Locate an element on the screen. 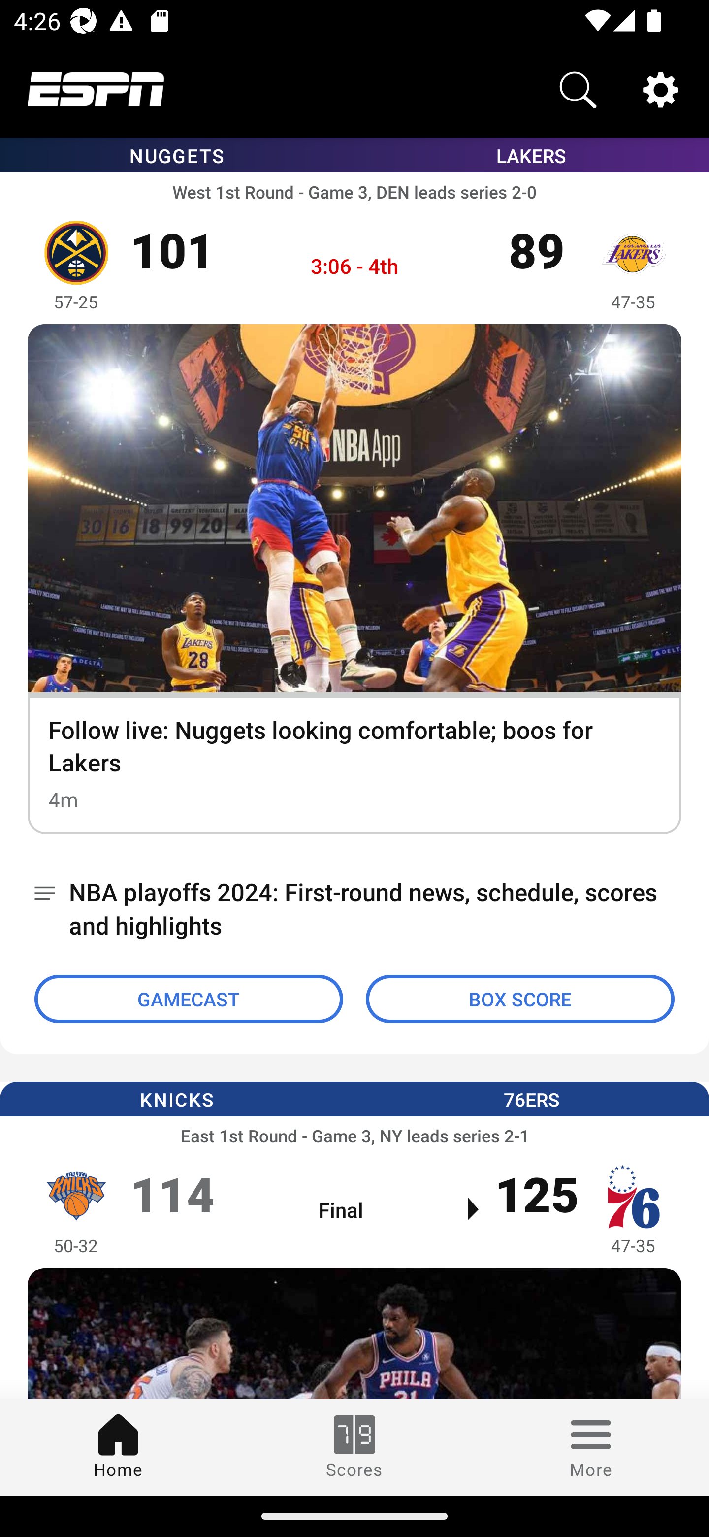  Scores is located at coordinates (354, 1447).